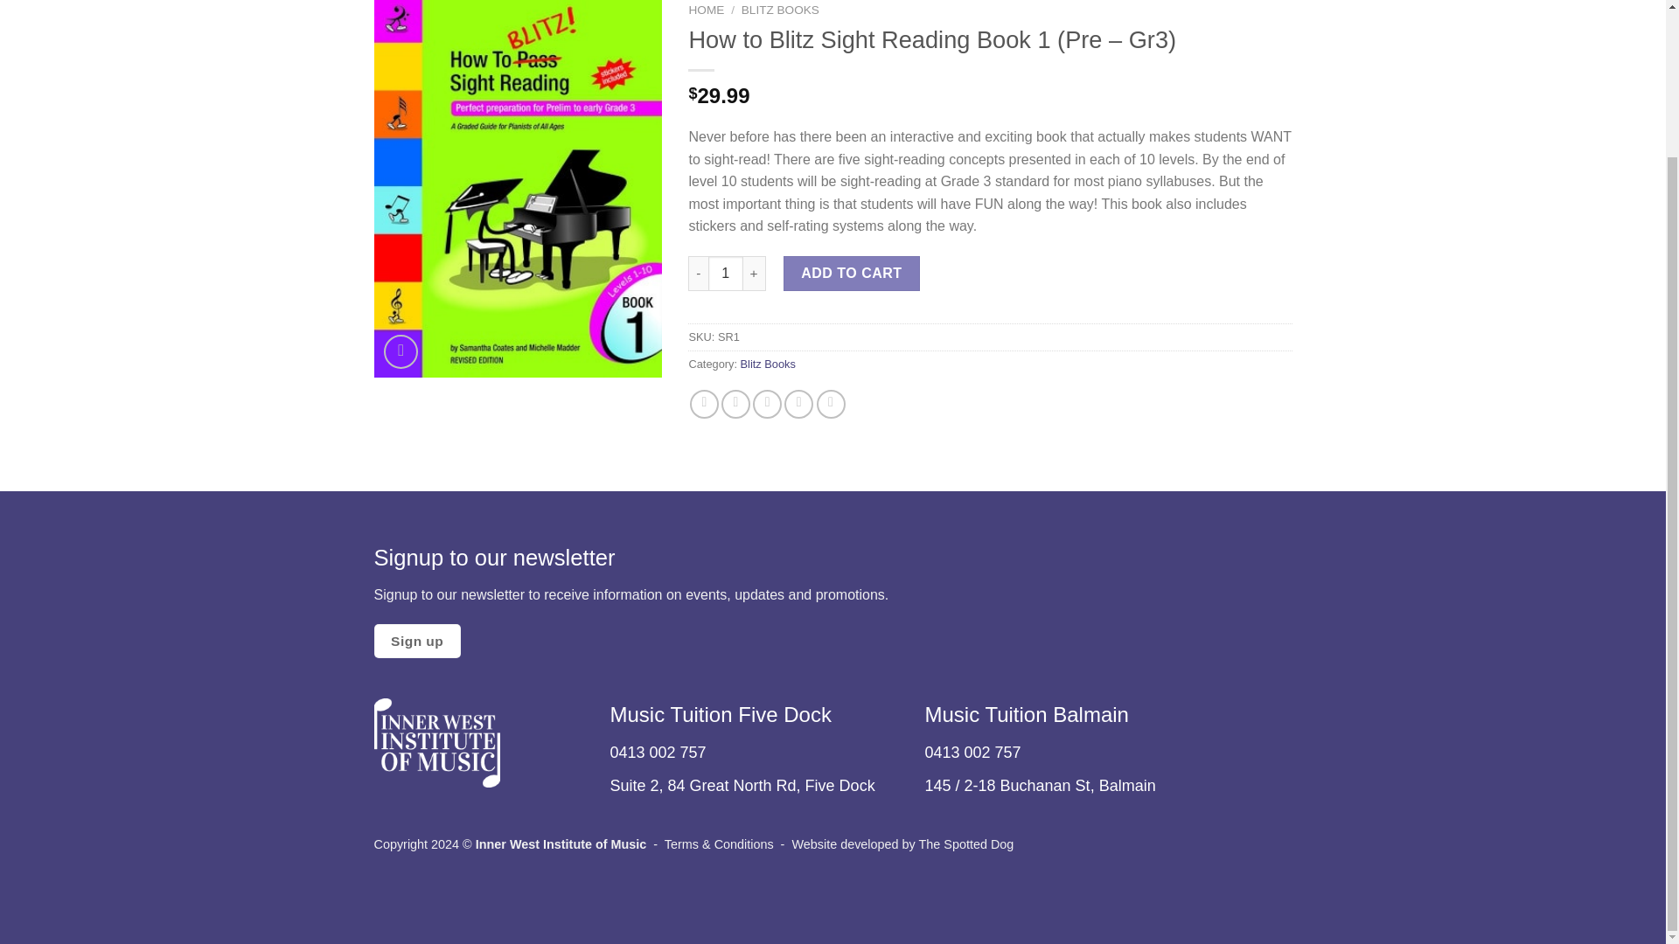 The height and width of the screenshot is (944, 1679). What do you see at coordinates (798, 404) in the screenshot?
I see `Pin on Pinterest` at bounding box center [798, 404].